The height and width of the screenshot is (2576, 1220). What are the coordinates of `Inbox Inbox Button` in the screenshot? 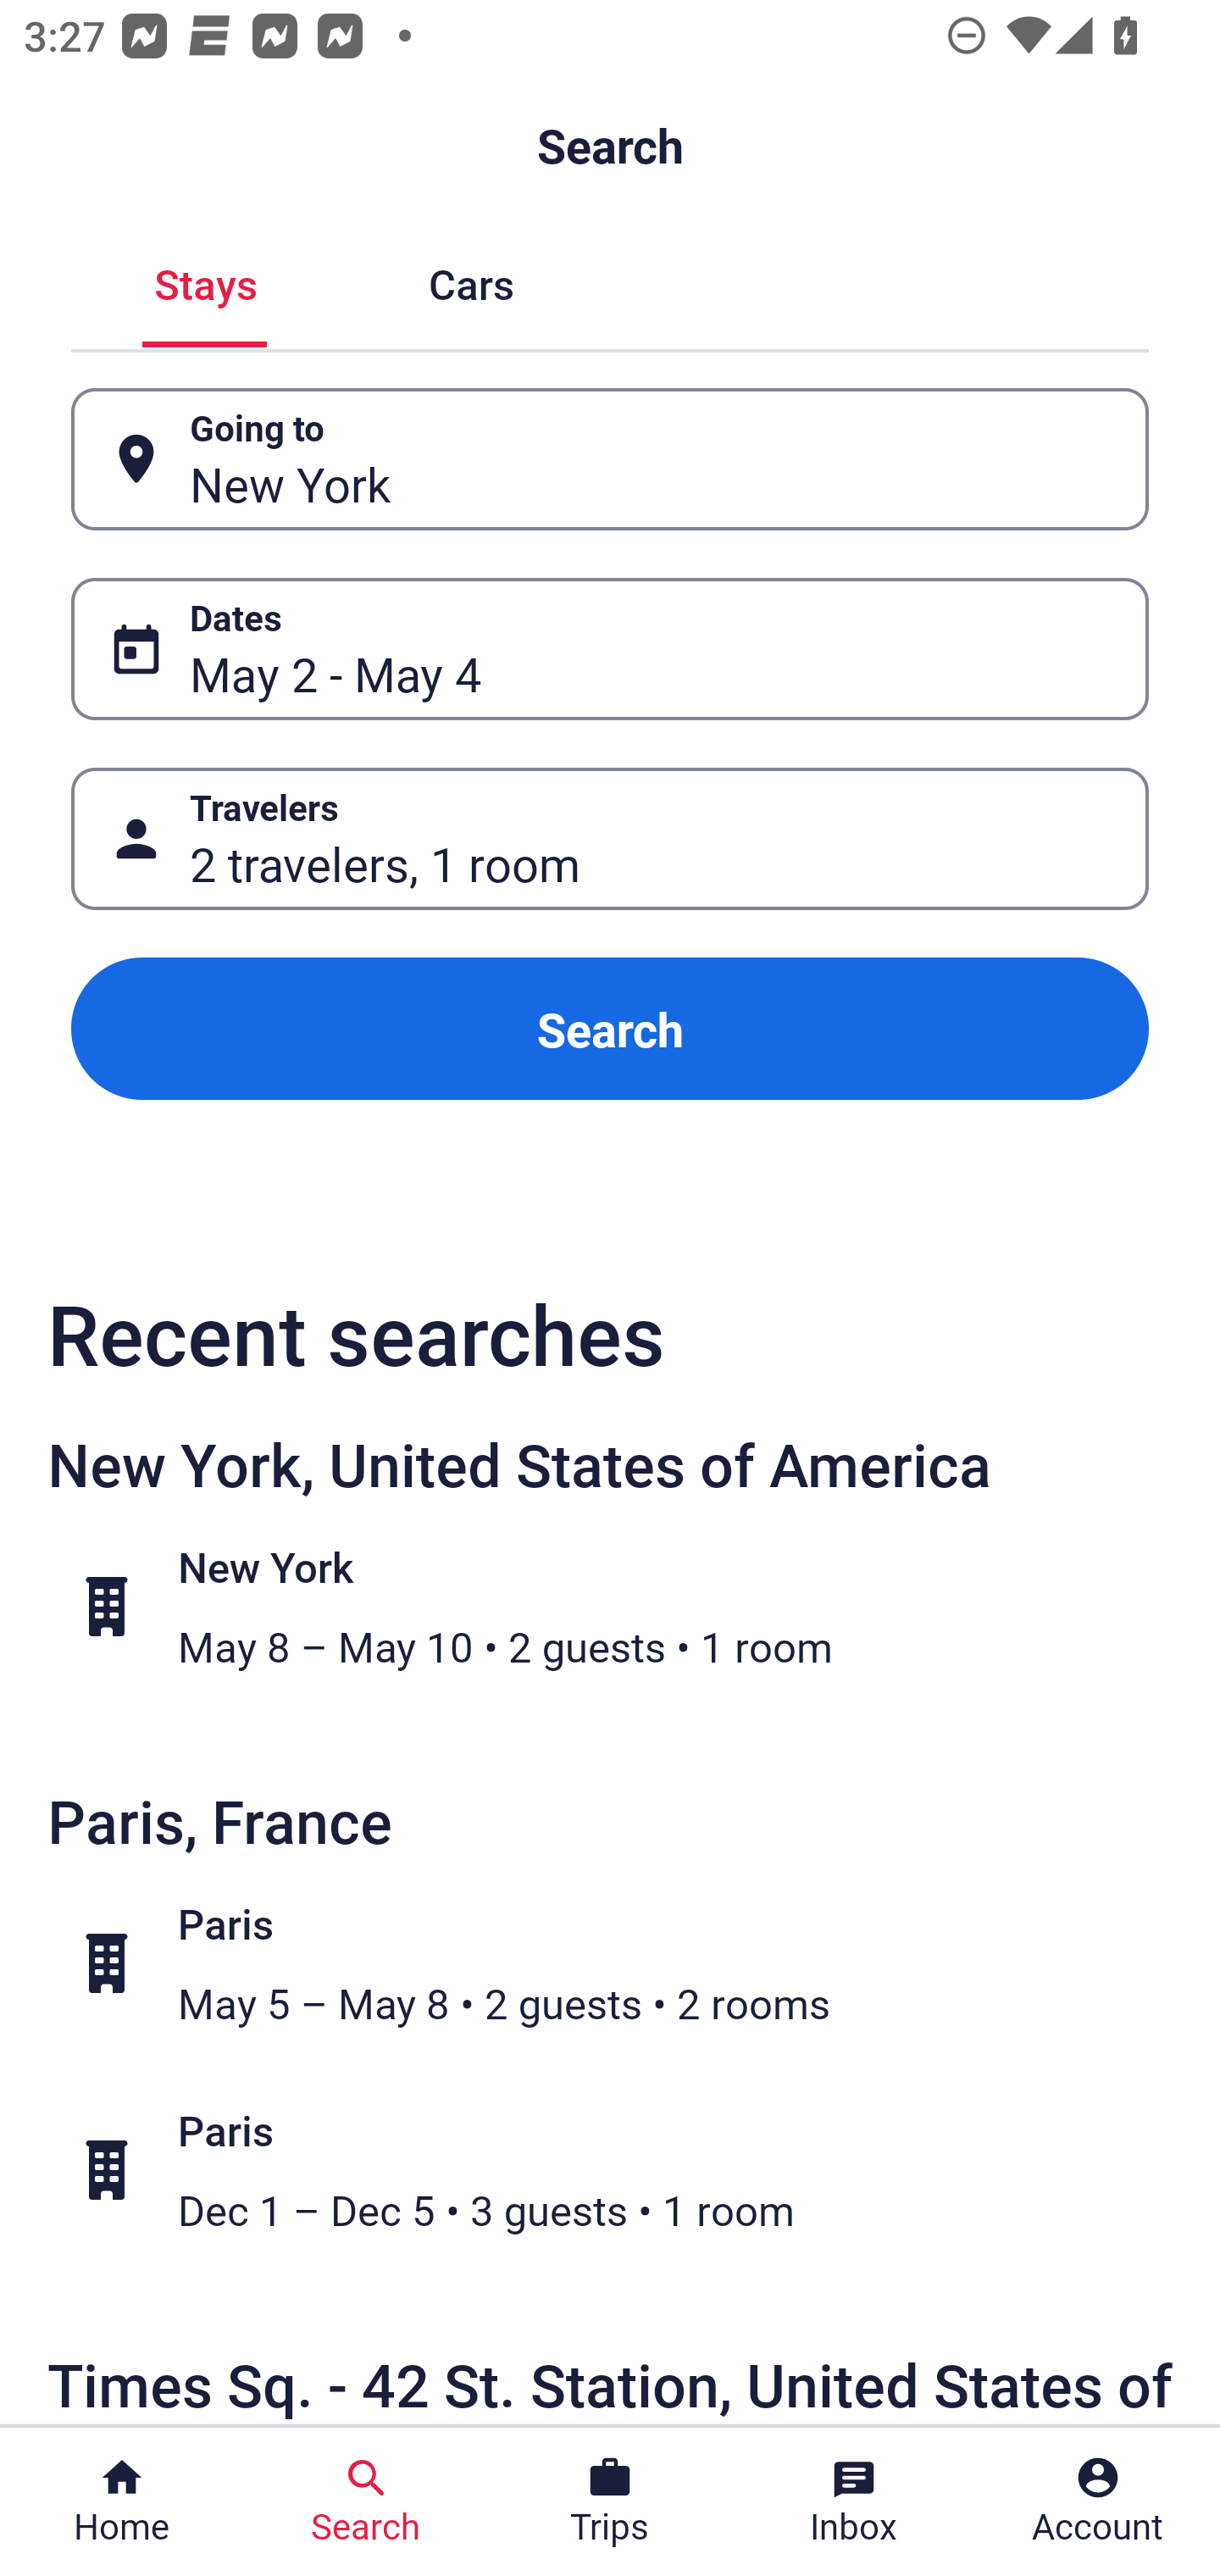 It's located at (854, 2501).